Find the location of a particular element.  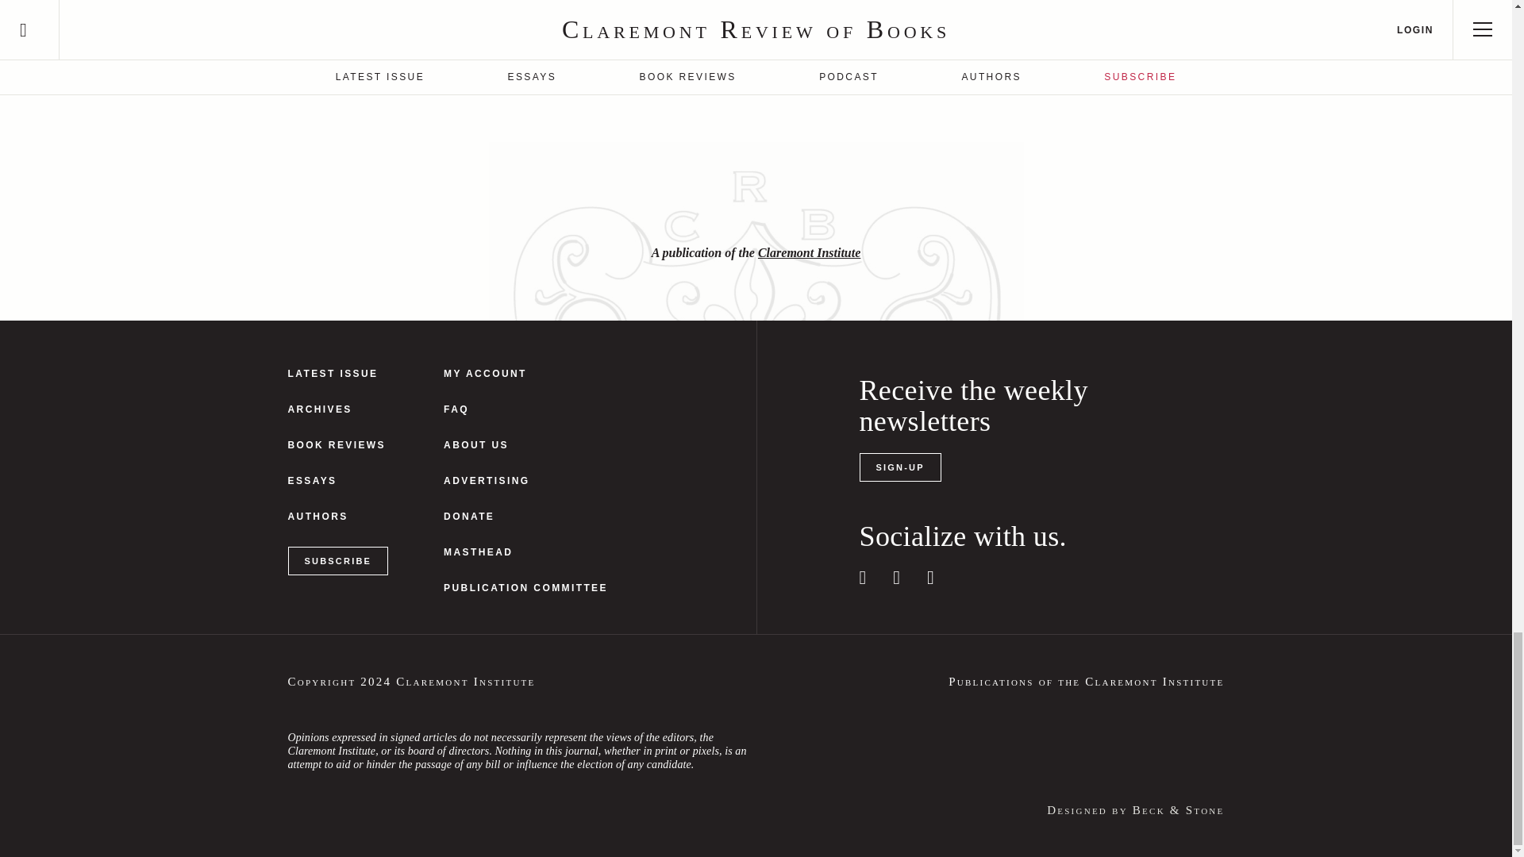

BOOK REVIEWS is located at coordinates (338, 446).